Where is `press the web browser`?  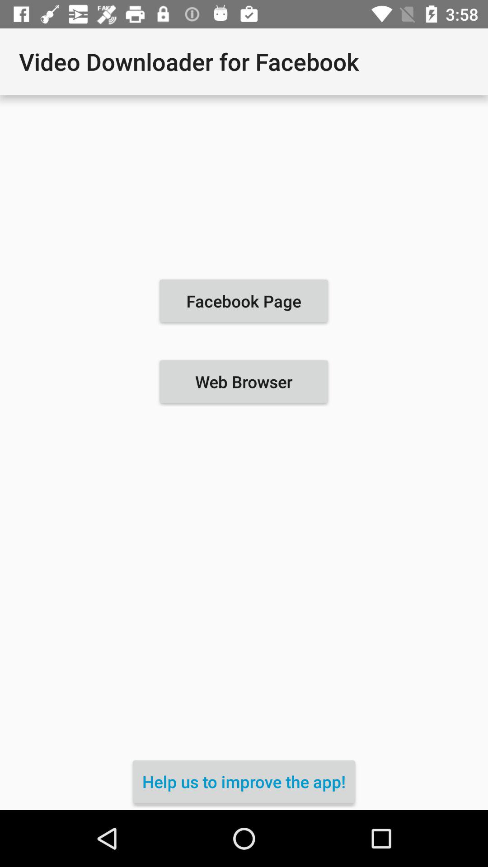
press the web browser is located at coordinates (244, 382).